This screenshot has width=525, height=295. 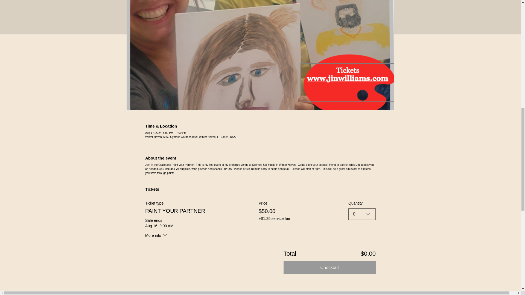 What do you see at coordinates (362, 214) in the screenshot?
I see `0` at bounding box center [362, 214].